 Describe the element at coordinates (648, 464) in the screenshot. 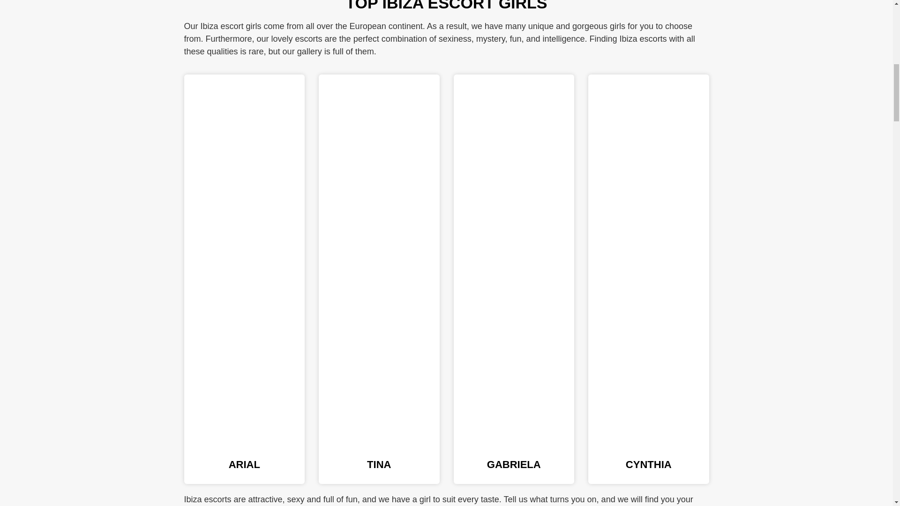

I see `CYNTHIA` at that location.